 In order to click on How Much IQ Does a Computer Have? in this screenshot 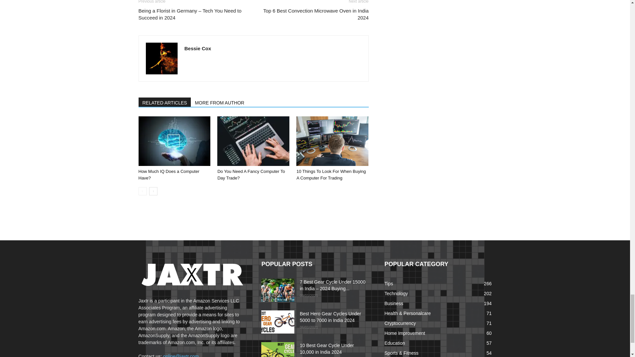, I will do `click(169, 175)`.